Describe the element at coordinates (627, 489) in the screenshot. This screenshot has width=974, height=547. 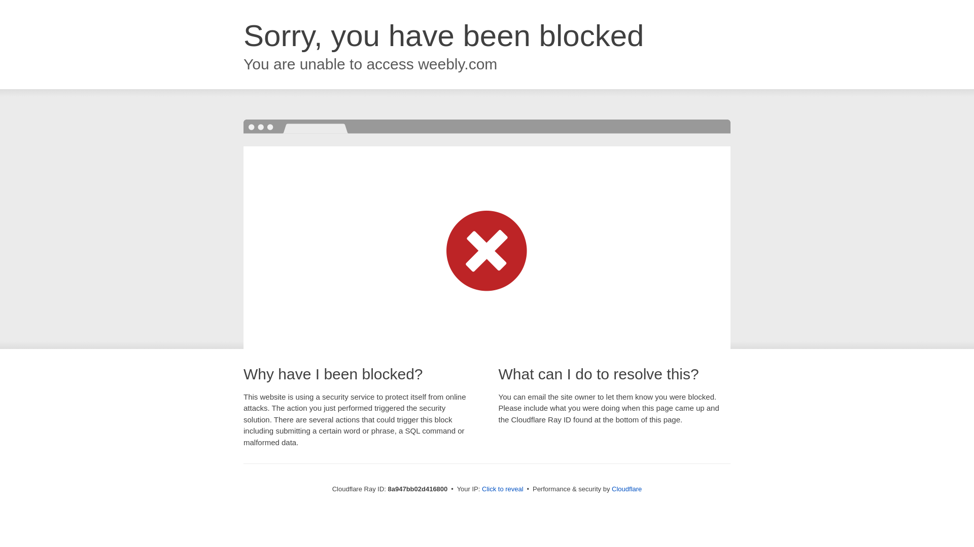
I see `Cloudflare` at that location.